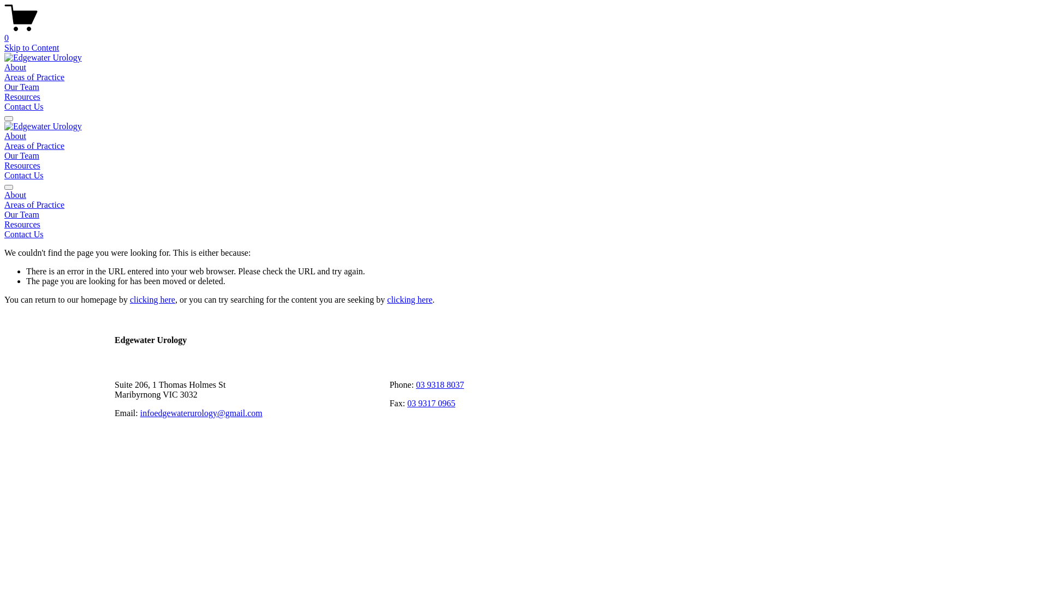  I want to click on Resources, so click(22, 165).